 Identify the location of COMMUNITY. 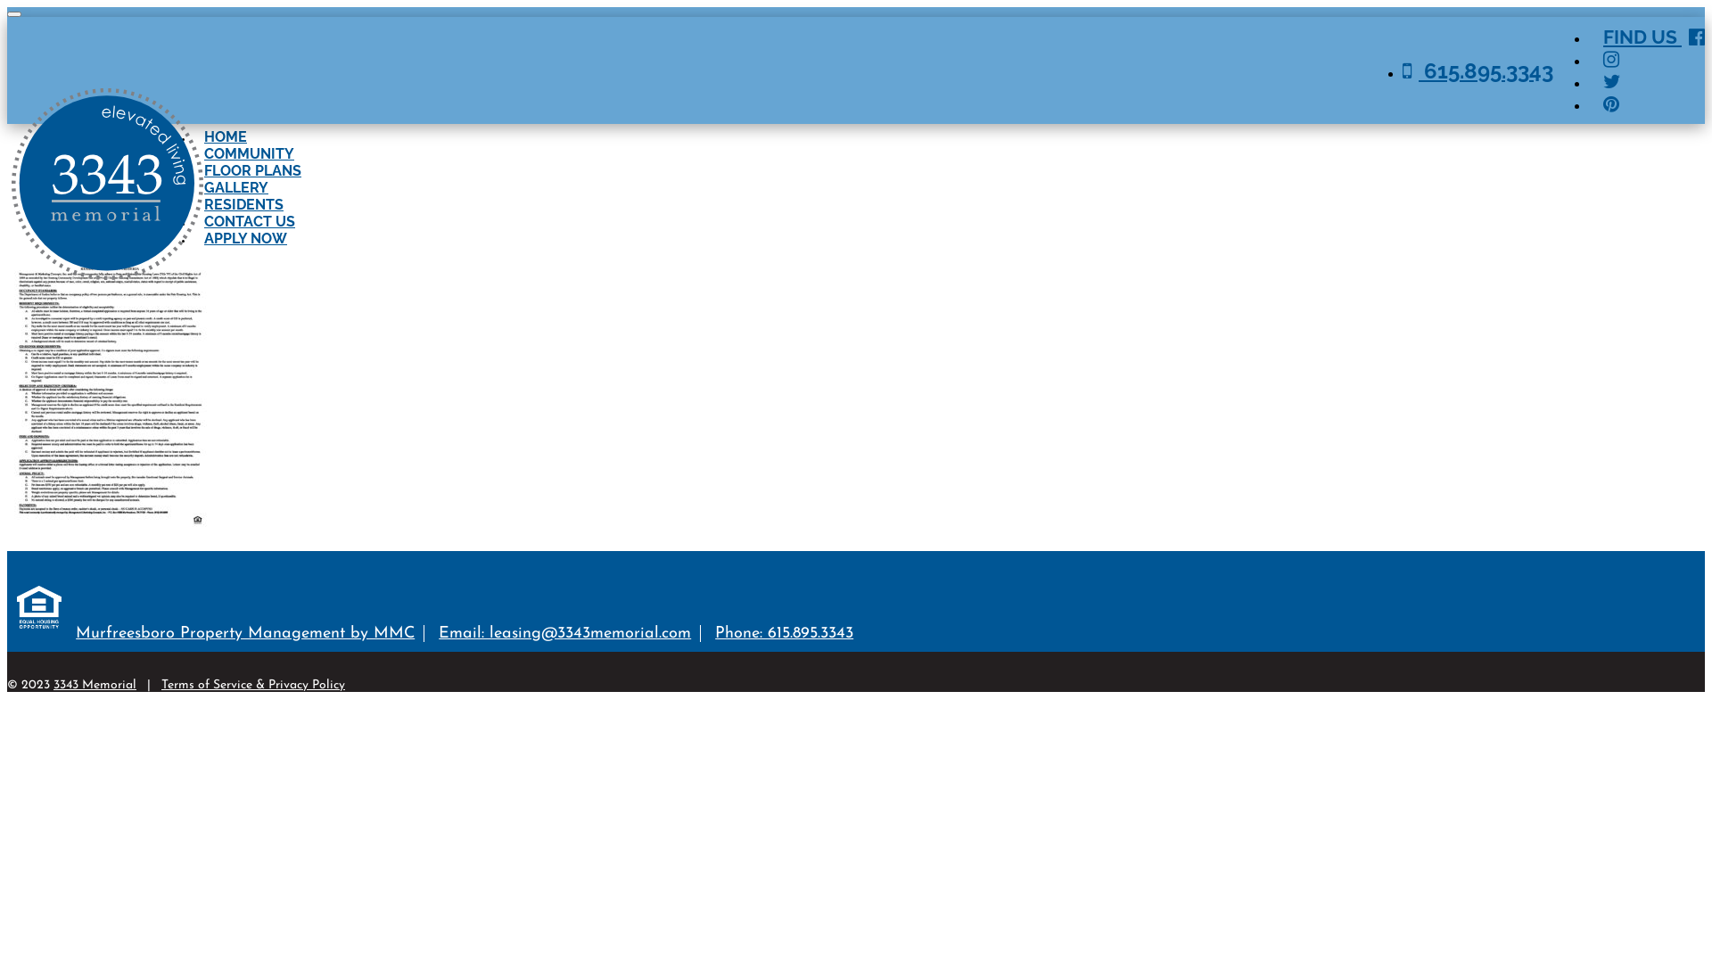
(250, 153).